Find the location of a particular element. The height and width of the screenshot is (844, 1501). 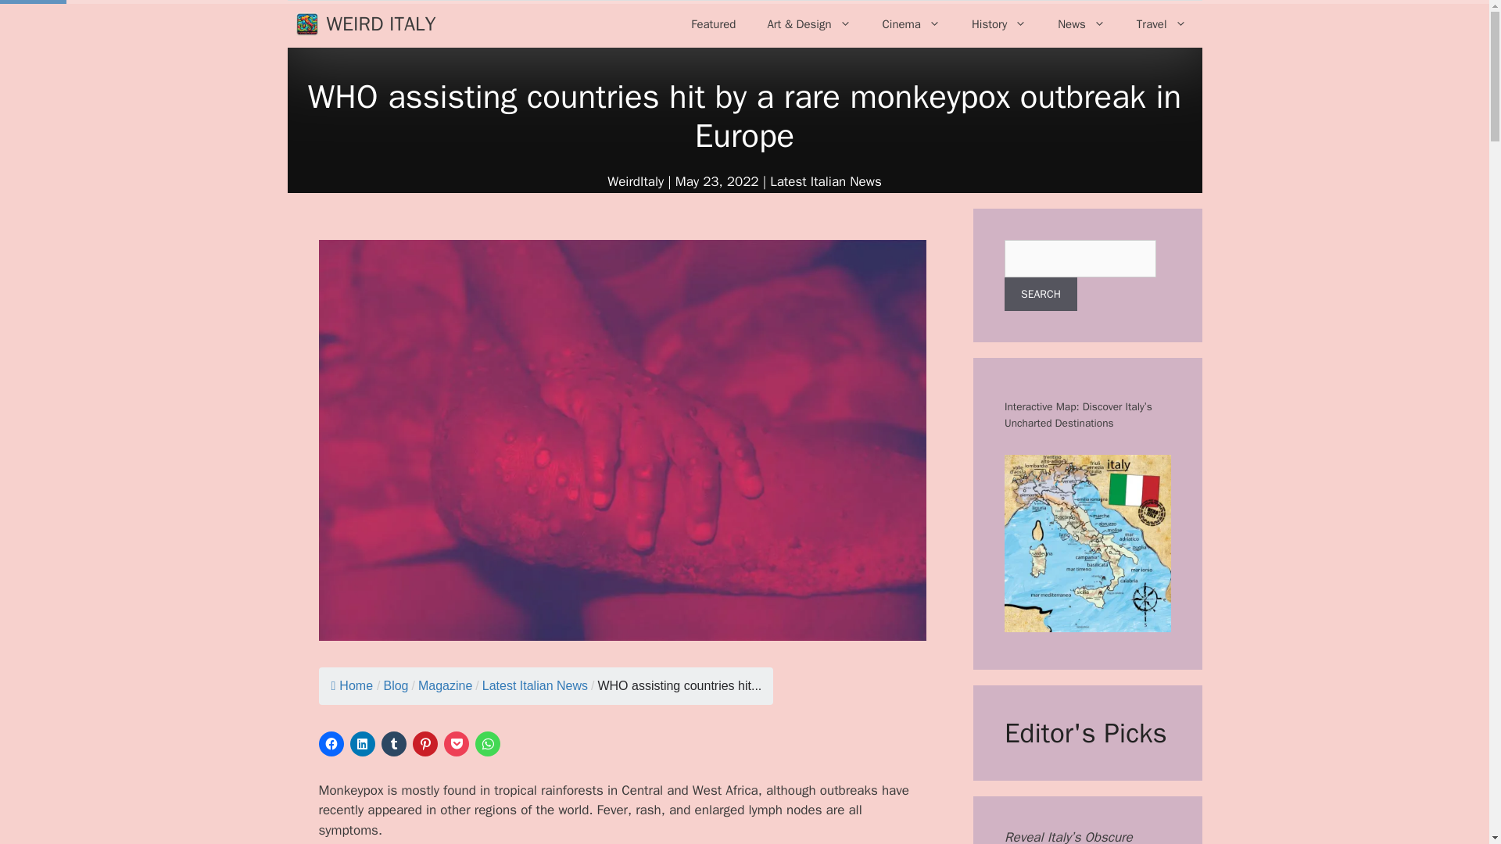

Latest Italian News is located at coordinates (535, 685).